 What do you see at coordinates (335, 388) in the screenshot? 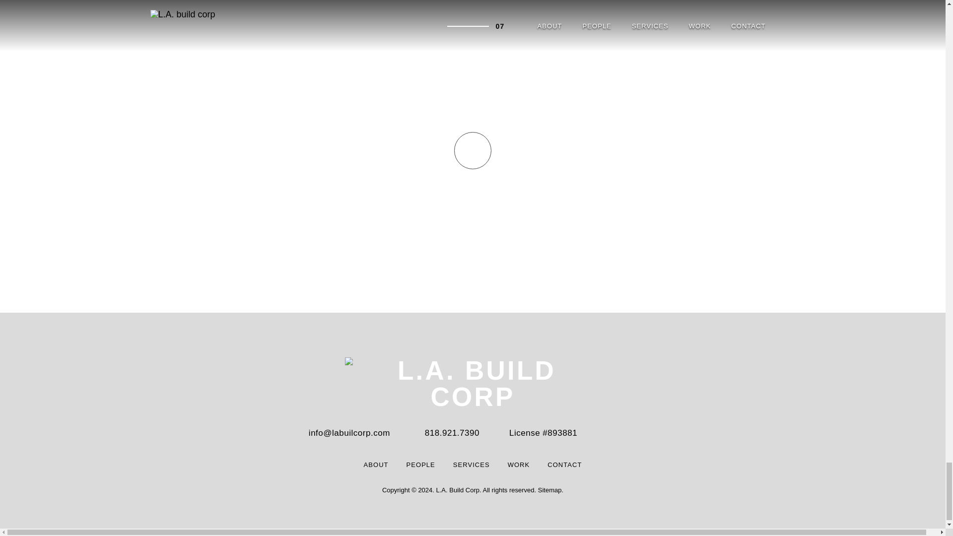
I see `Send` at bounding box center [335, 388].